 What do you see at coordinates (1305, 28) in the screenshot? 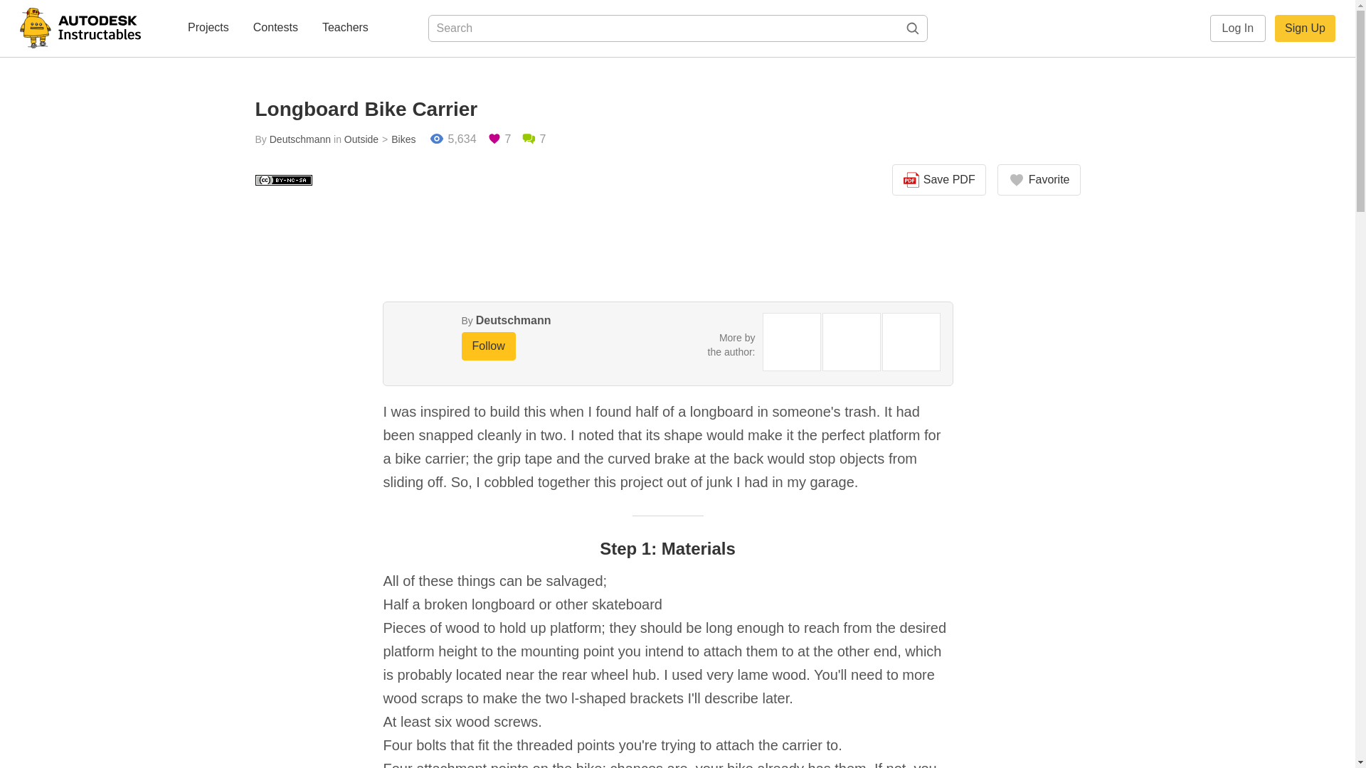
I see `Sign Up` at bounding box center [1305, 28].